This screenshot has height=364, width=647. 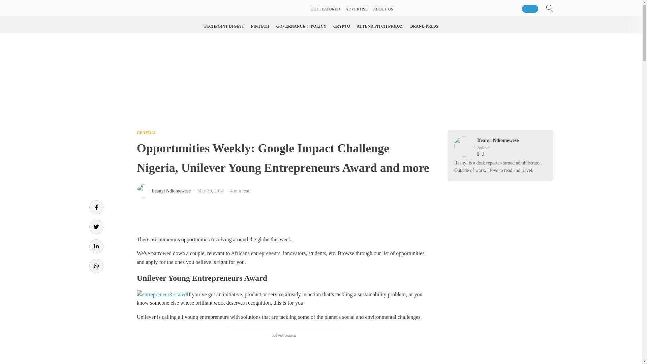 I want to click on Share on Facebook, so click(x=96, y=207).